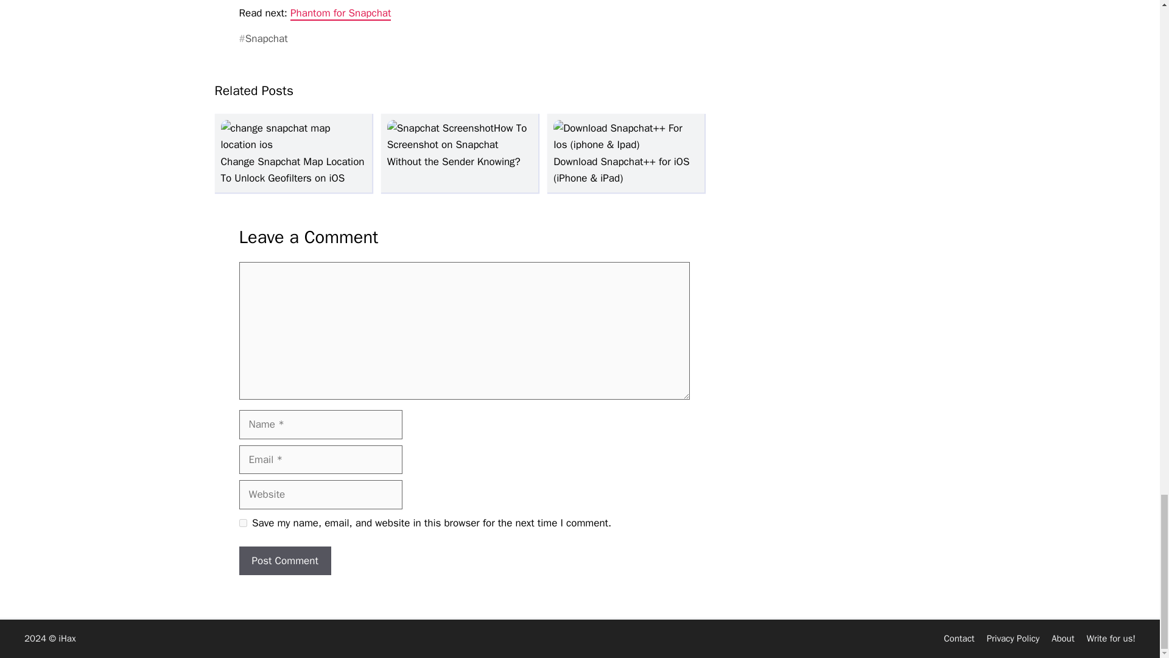 The height and width of the screenshot is (658, 1169). What do you see at coordinates (263, 38) in the screenshot?
I see `Snapchat` at bounding box center [263, 38].